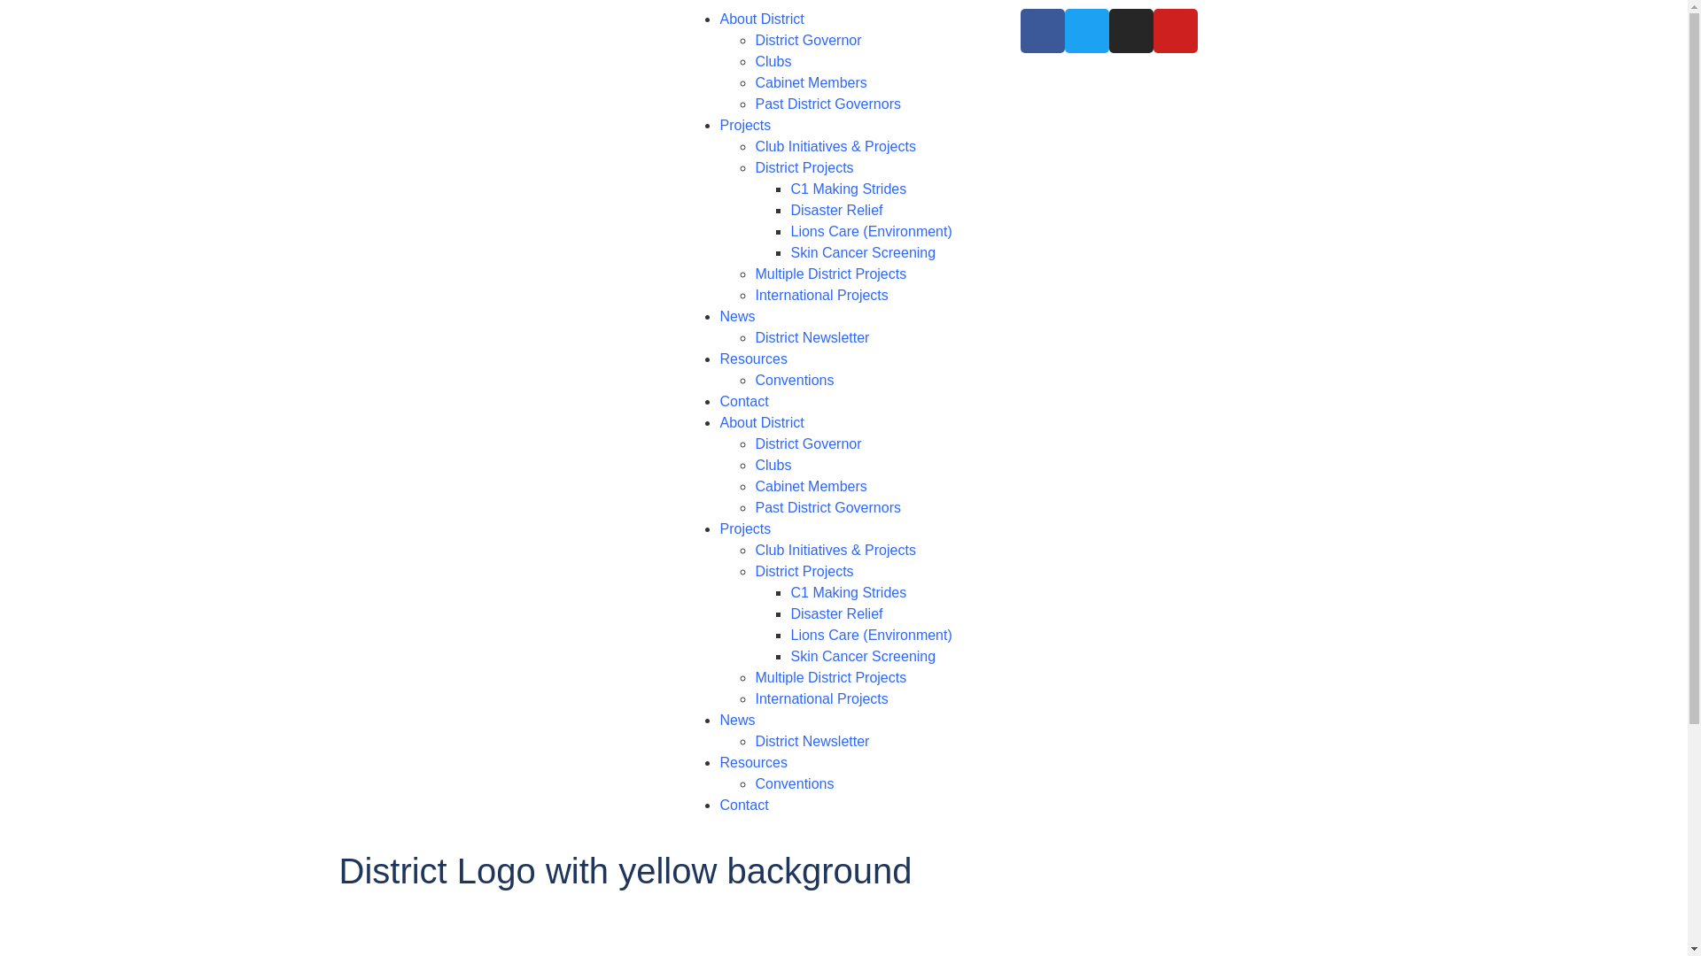 The image size is (1701, 956). Describe the element at coordinates (773, 466) in the screenshot. I see `Clubs` at that location.